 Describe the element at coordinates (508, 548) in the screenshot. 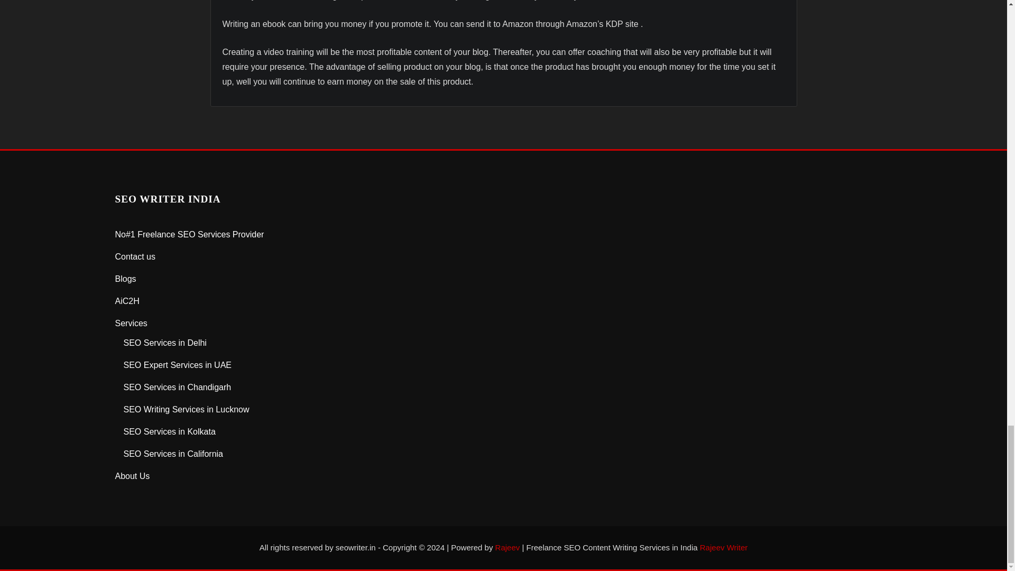

I see `Rajeev` at that location.